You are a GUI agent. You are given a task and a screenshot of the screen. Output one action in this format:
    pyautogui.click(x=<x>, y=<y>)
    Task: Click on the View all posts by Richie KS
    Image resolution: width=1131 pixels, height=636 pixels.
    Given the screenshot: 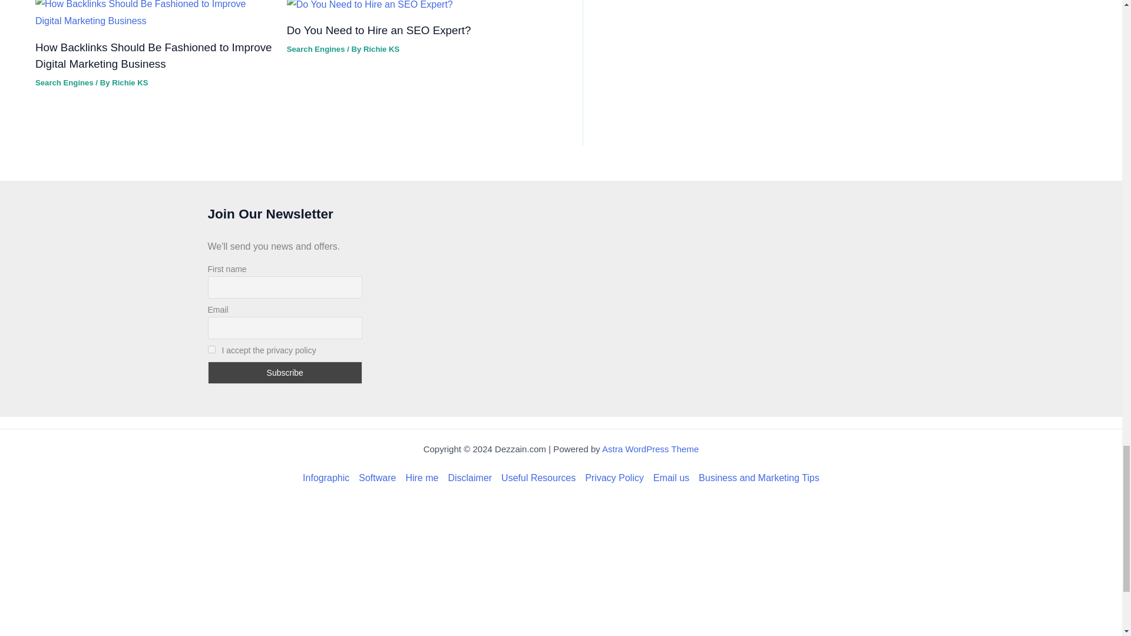 What is the action you would take?
    pyautogui.click(x=130, y=82)
    